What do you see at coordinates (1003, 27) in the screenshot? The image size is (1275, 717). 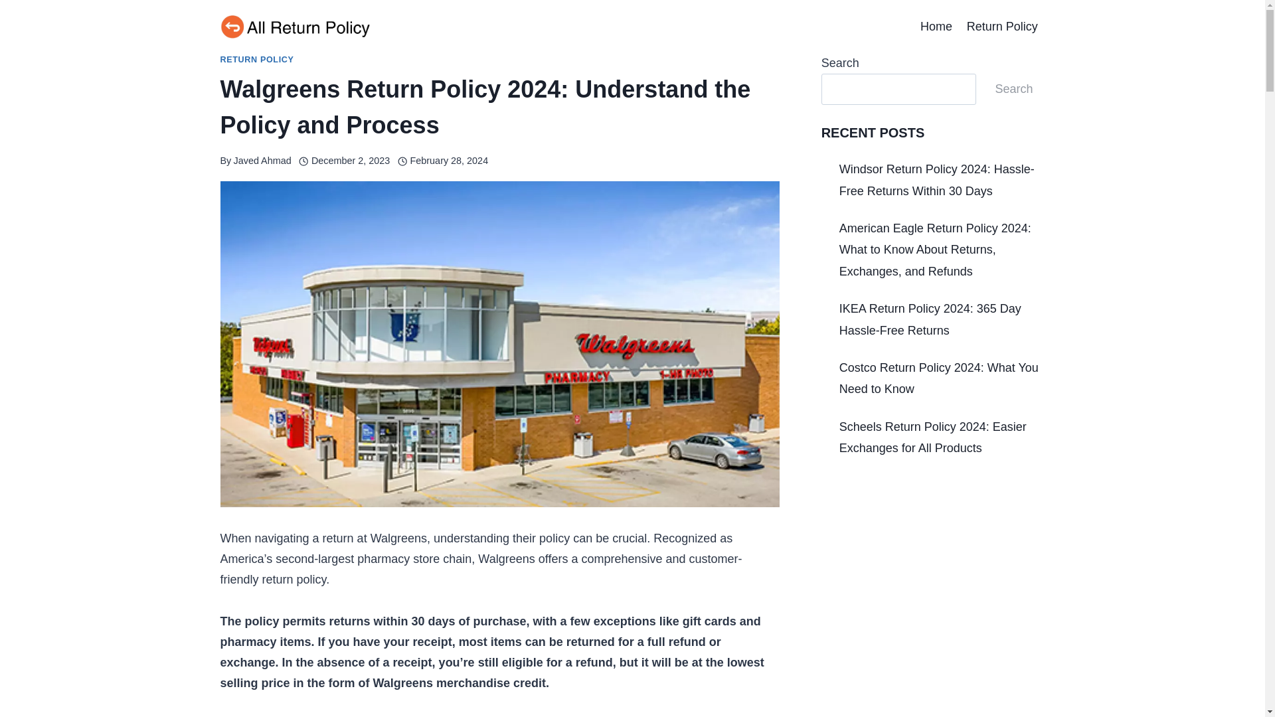 I see `Return Policy` at bounding box center [1003, 27].